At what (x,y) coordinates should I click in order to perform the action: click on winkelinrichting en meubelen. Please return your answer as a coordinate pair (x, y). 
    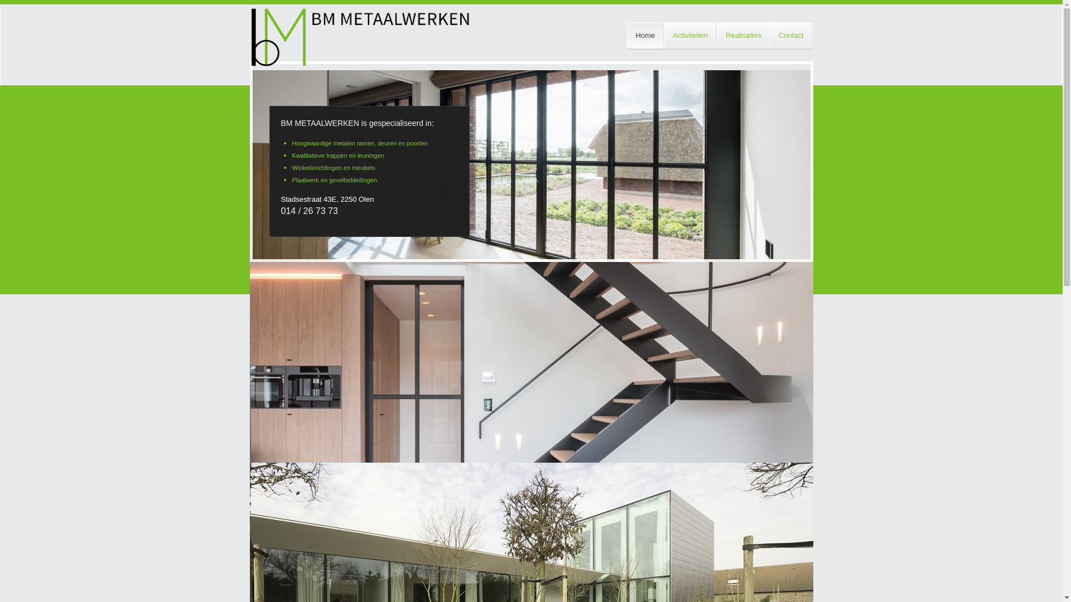
    Looking at the image, I should click on (514, 370).